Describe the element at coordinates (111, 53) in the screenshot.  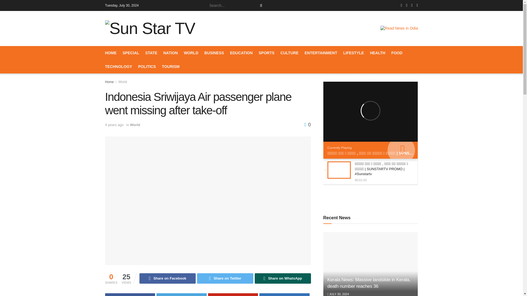
I see `HOME` at that location.